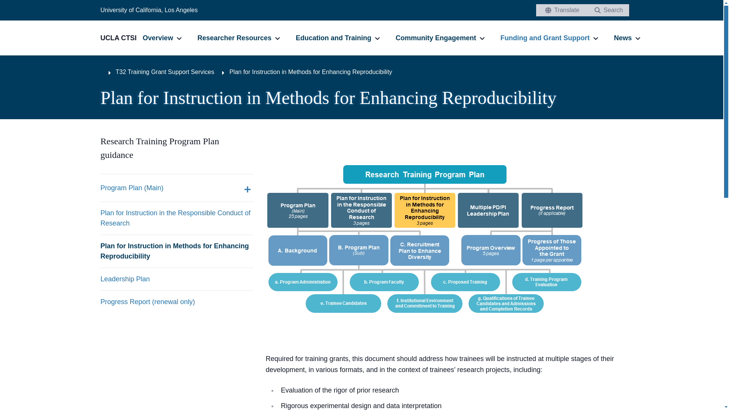 Image resolution: width=729 pixels, height=410 pixels. What do you see at coordinates (121, 38) in the screenshot?
I see `UCLA CTSI` at bounding box center [121, 38].